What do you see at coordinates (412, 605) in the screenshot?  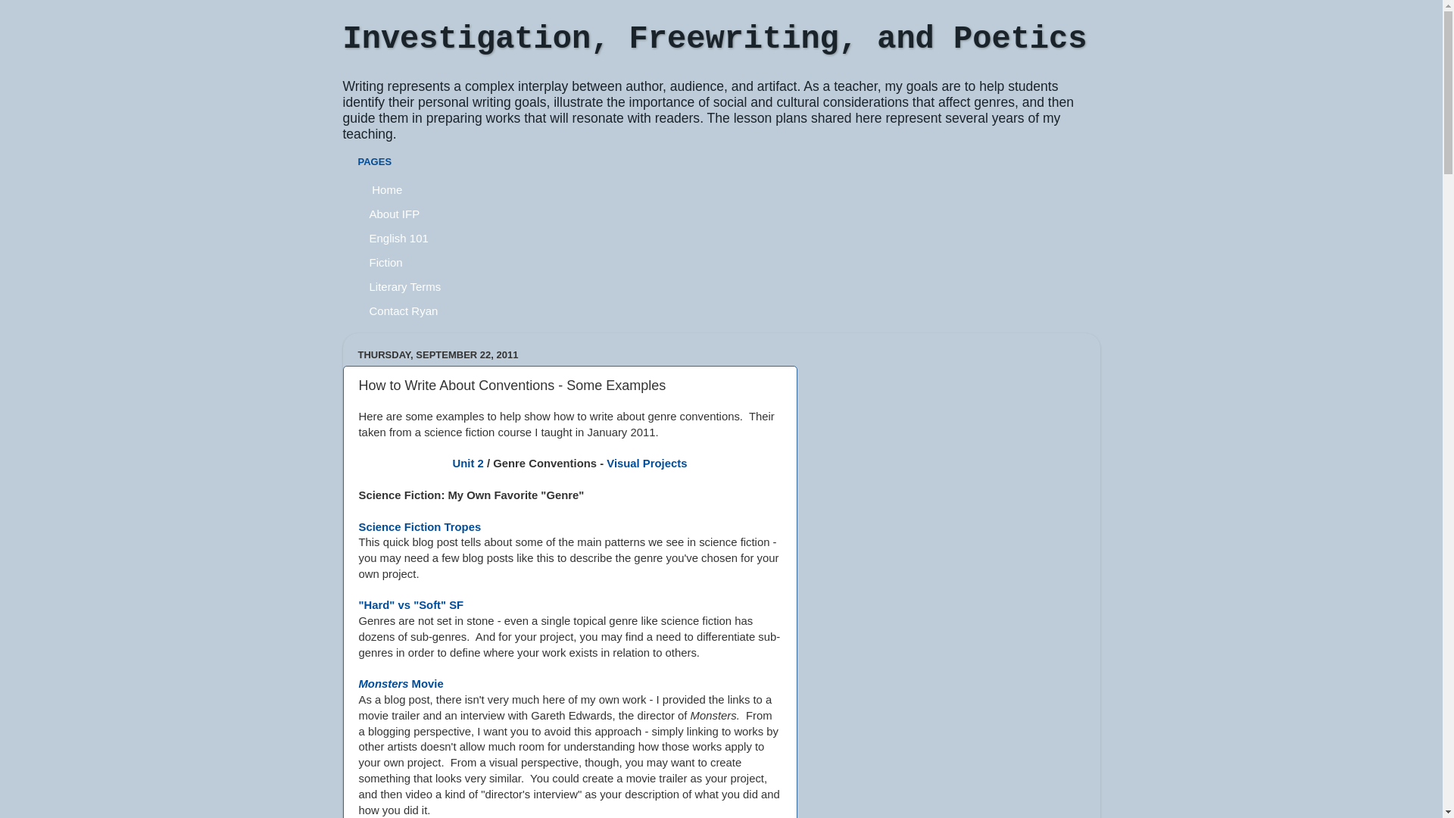 I see `"Hard" vs "Soft" SF` at bounding box center [412, 605].